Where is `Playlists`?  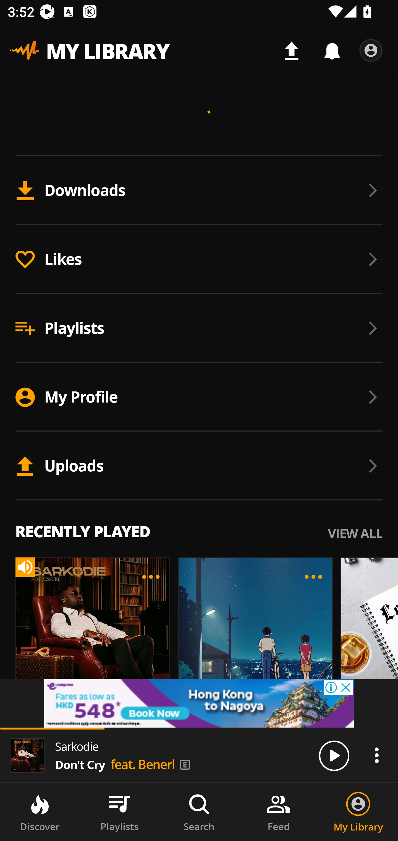 Playlists is located at coordinates (199, 328).